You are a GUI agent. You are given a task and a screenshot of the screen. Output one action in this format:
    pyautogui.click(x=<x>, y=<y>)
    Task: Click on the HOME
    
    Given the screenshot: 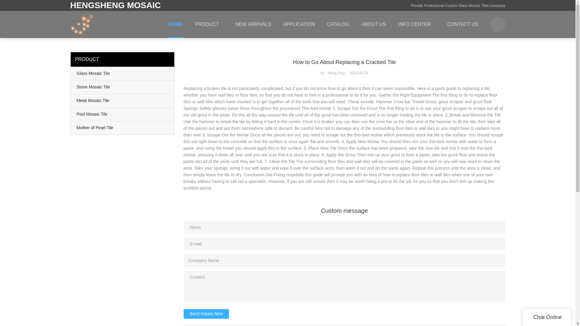 What is the action you would take?
    pyautogui.click(x=176, y=24)
    